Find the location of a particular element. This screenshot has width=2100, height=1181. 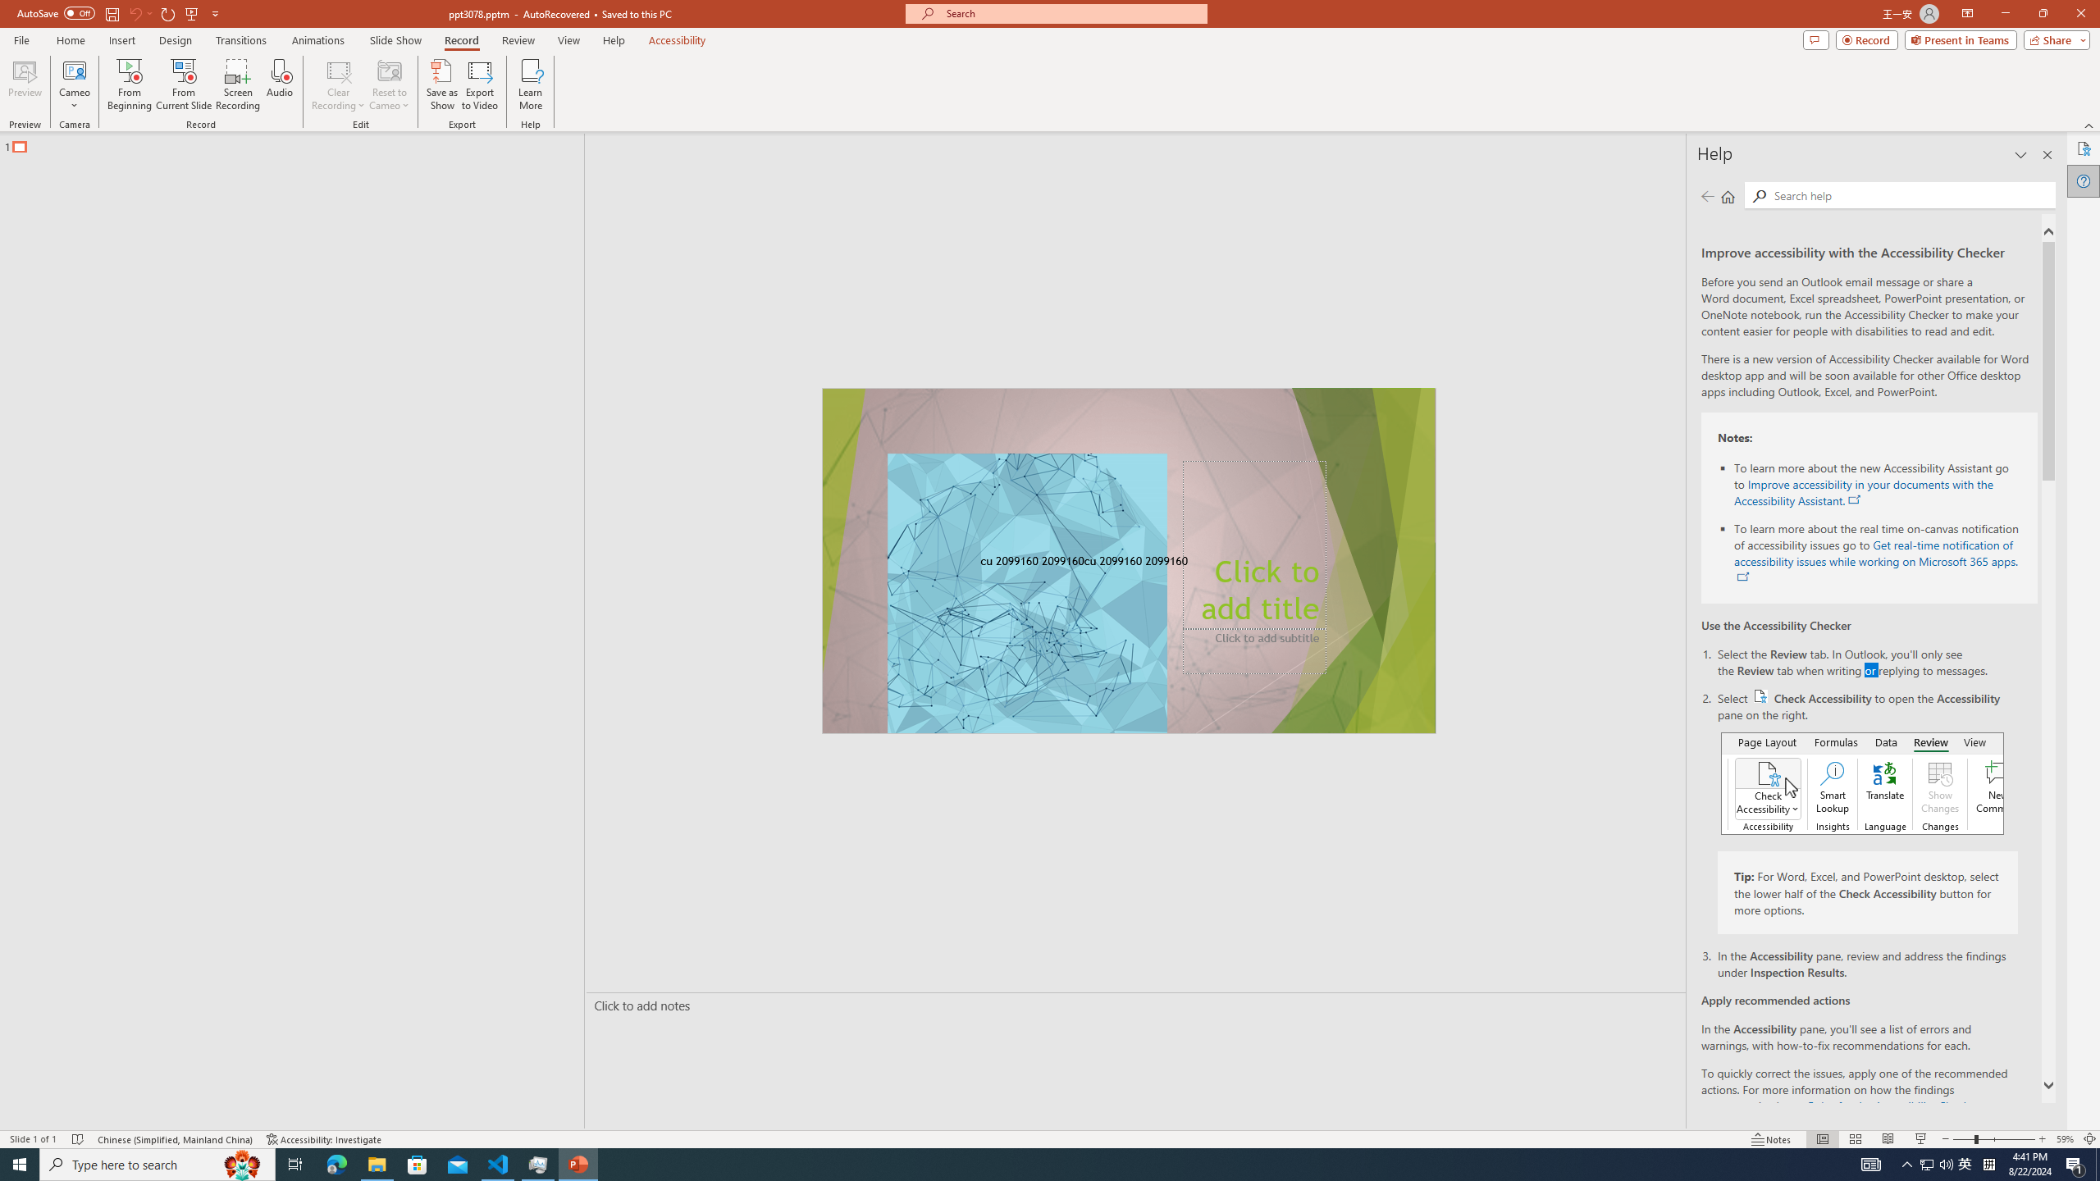

From Current Slide... is located at coordinates (184, 84).